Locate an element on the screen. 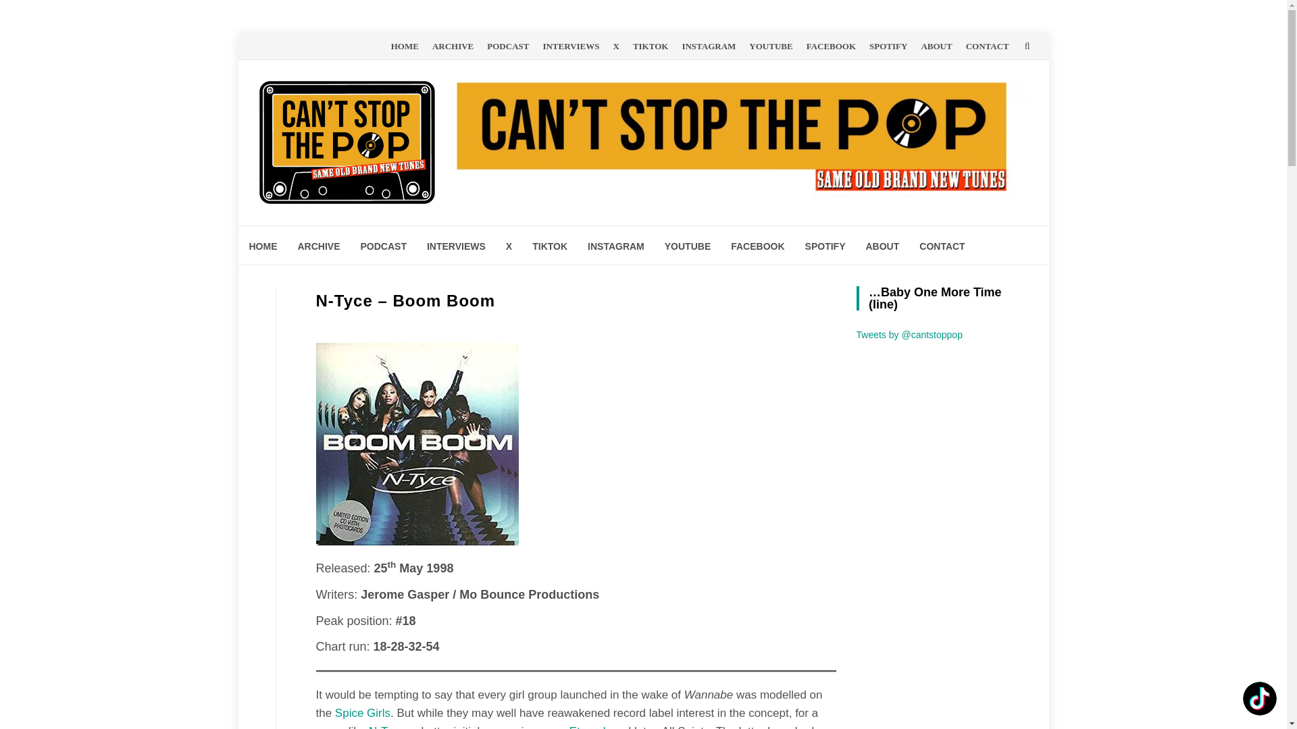  ARCHIVE is located at coordinates (319, 245).